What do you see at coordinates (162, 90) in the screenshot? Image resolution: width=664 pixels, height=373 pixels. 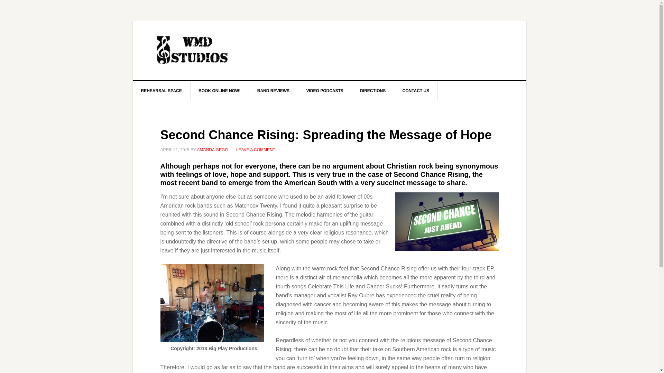 I see `REHEARSAL SPACE` at bounding box center [162, 90].